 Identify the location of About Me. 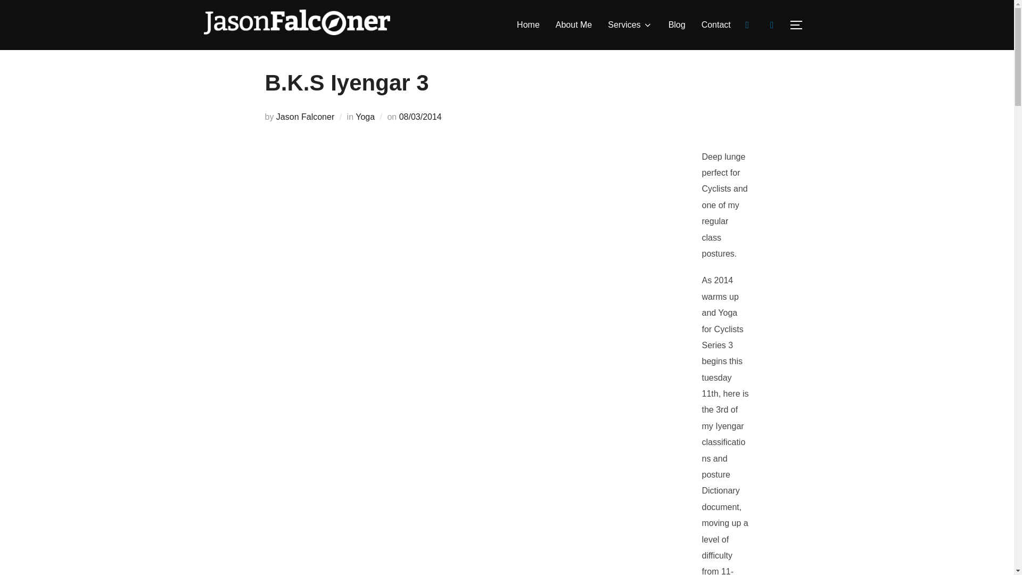
(574, 24).